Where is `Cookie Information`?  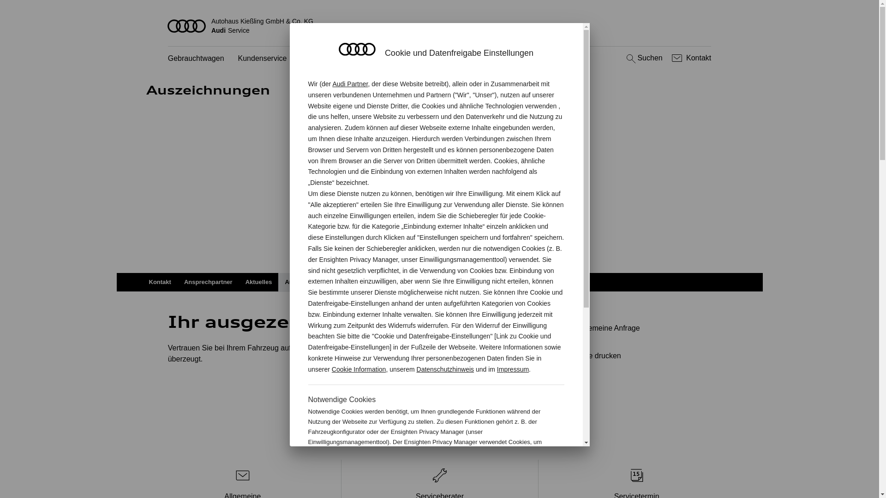 Cookie Information is located at coordinates (359, 369).